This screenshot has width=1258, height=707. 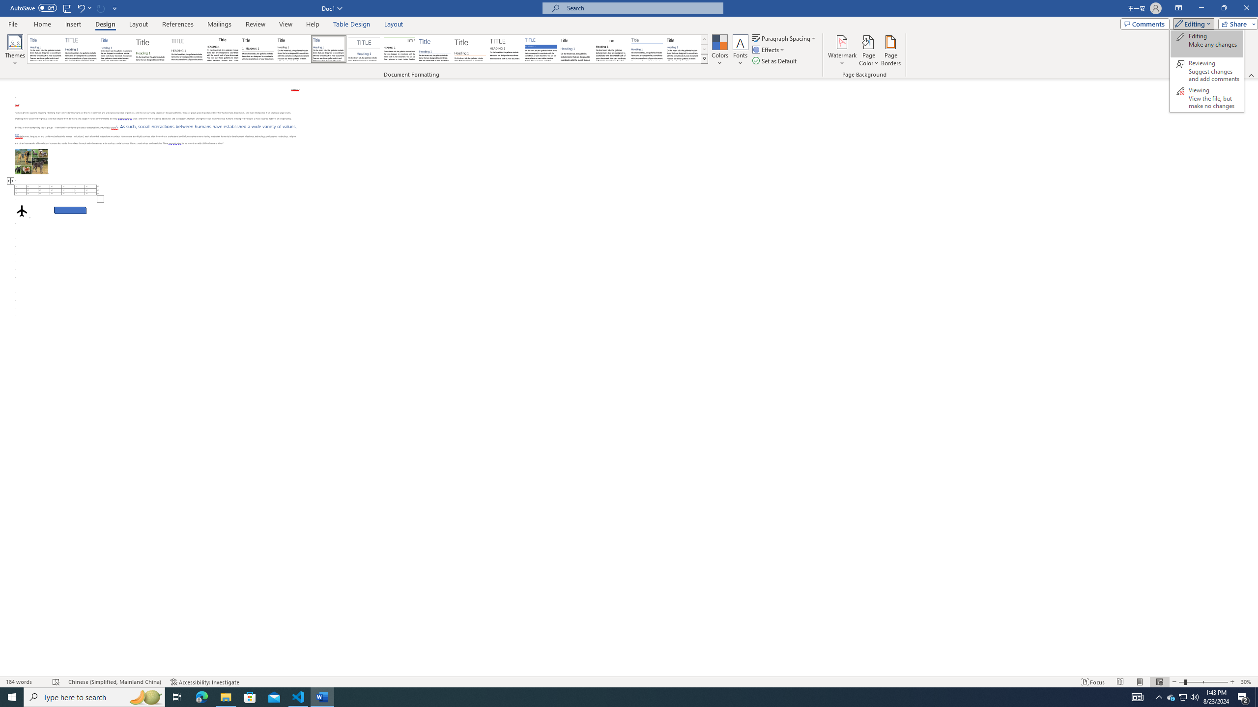 What do you see at coordinates (1207, 71) in the screenshot?
I see `&Editing` at bounding box center [1207, 71].